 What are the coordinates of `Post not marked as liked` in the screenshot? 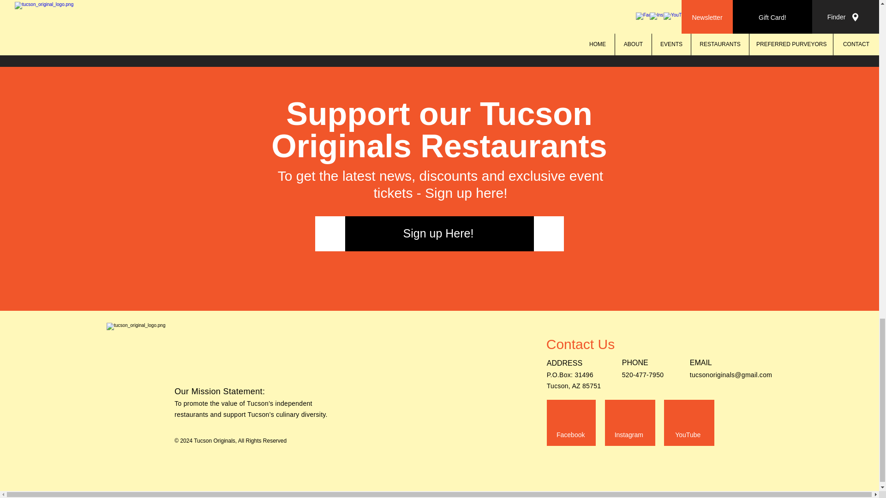 It's located at (490, 23).